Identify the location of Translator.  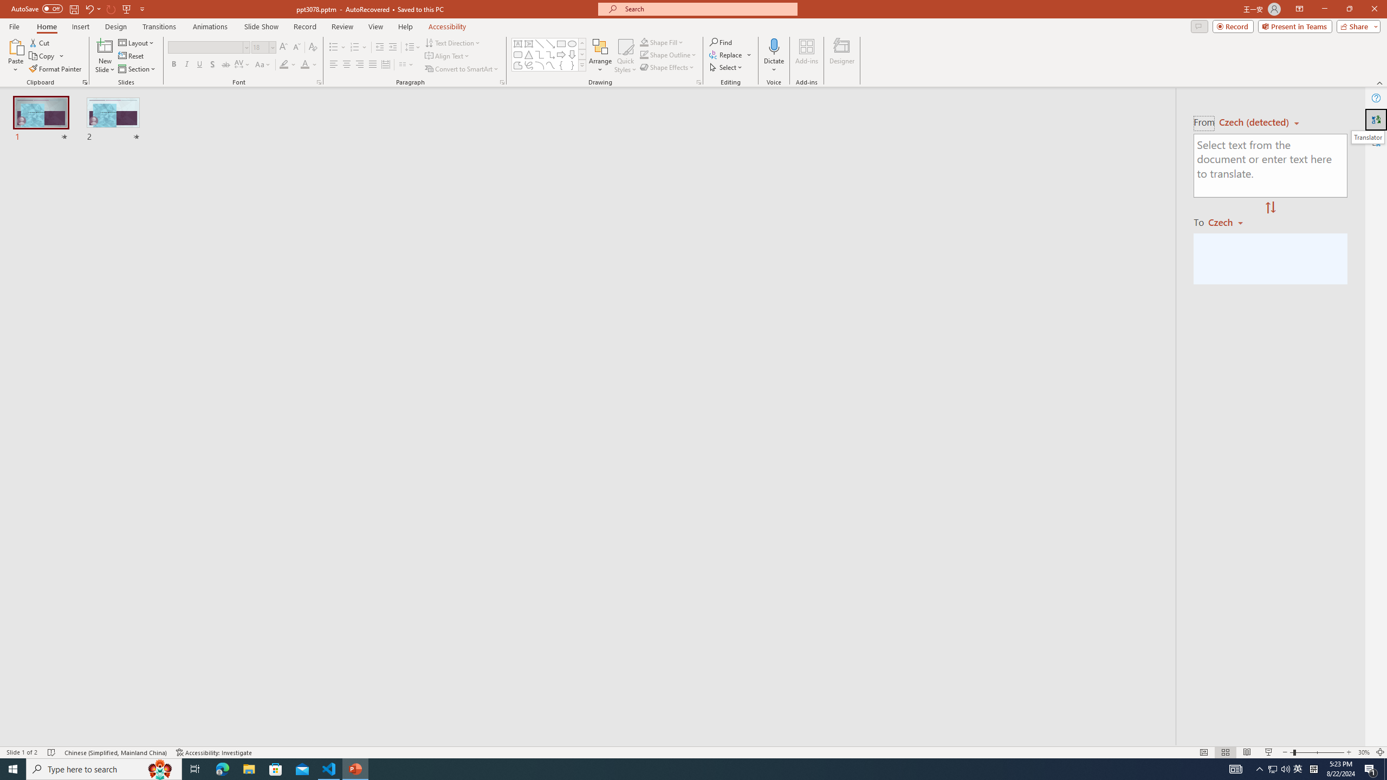
(1376, 119).